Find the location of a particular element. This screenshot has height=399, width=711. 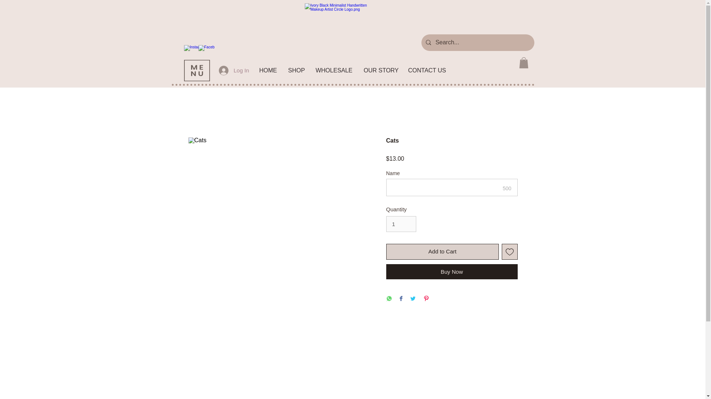

Log In is located at coordinates (234, 70).